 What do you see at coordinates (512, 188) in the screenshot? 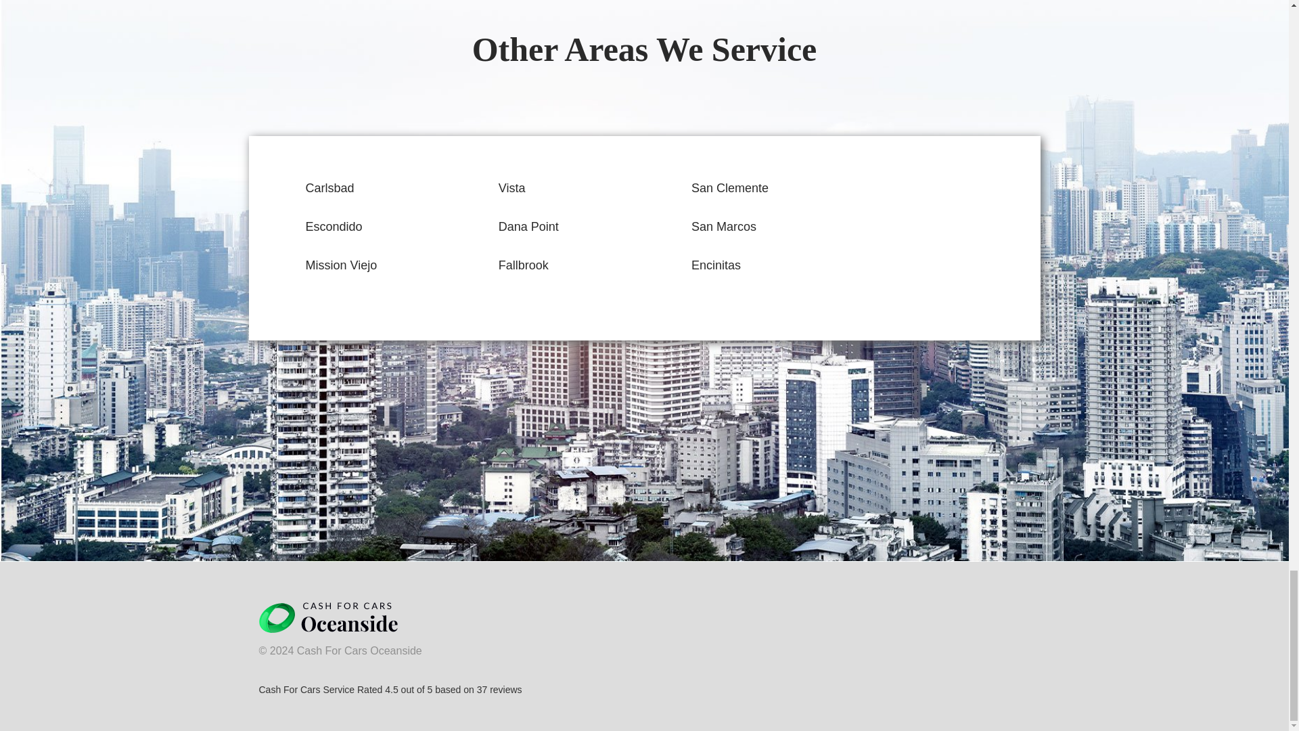
I see `Vista` at bounding box center [512, 188].